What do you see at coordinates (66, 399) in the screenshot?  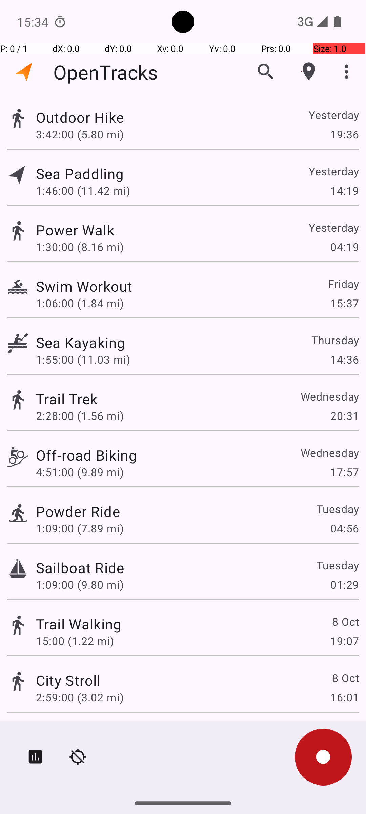 I see `Trail Trek` at bounding box center [66, 399].